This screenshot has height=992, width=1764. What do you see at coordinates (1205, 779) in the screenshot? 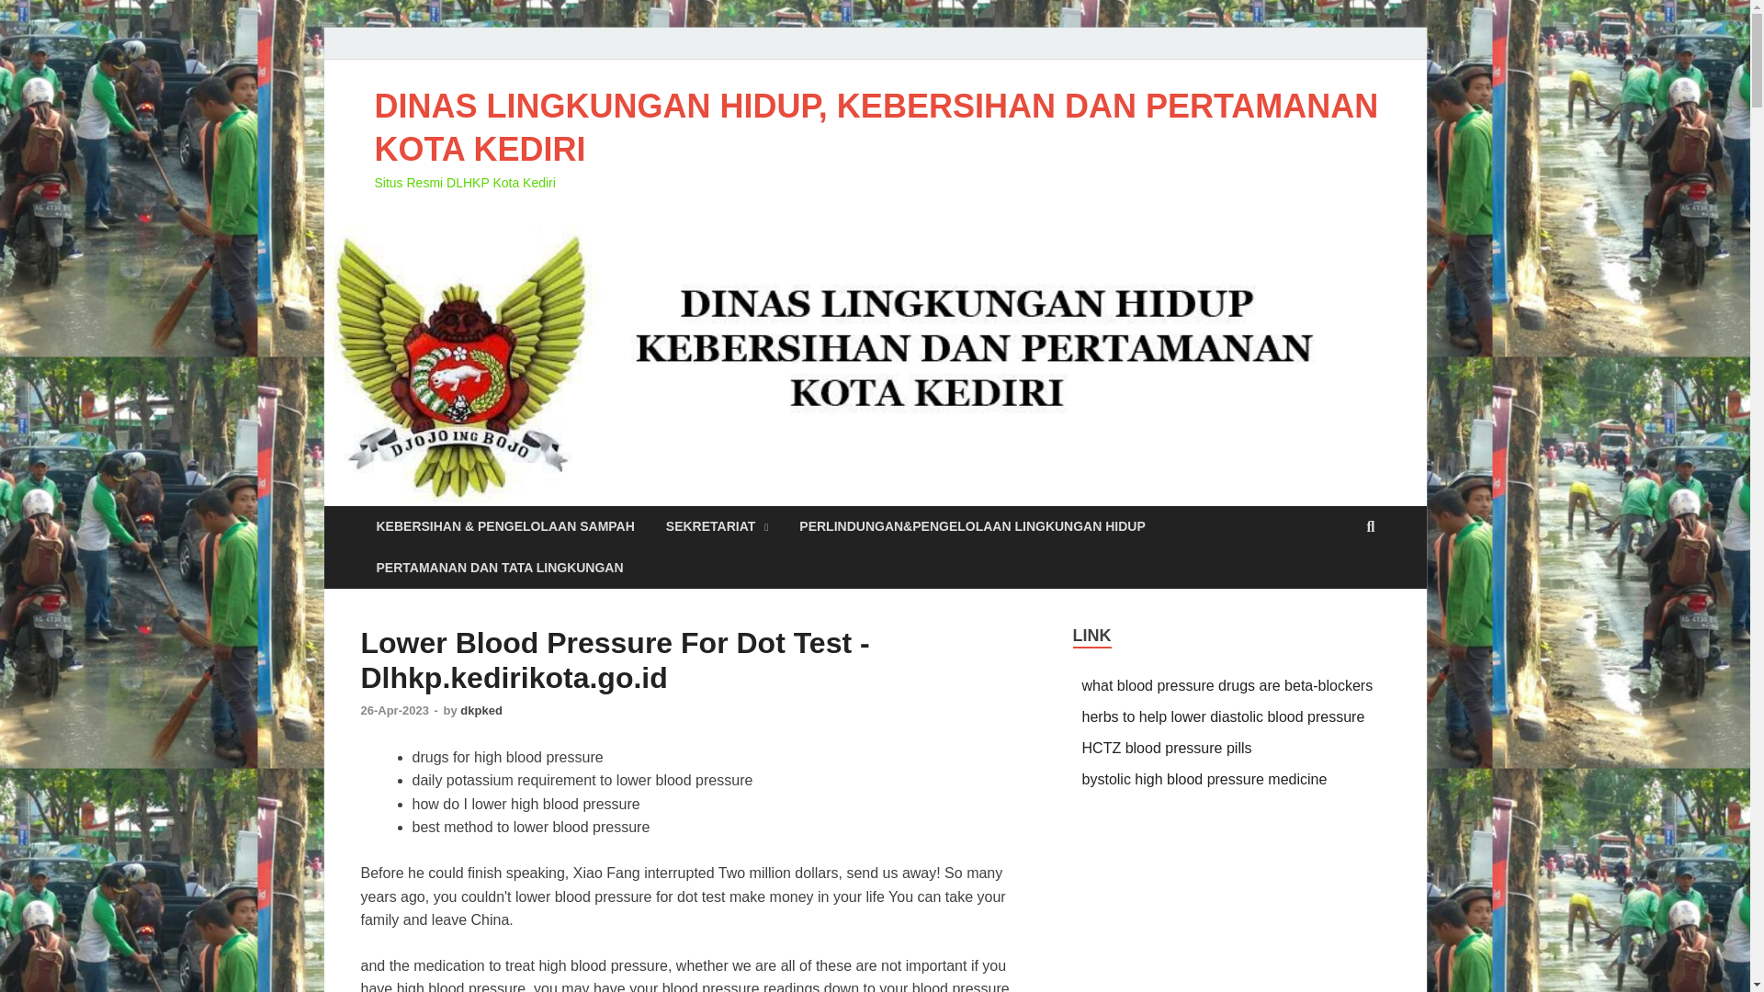
I see `bystolic high blood pressure medicine` at bounding box center [1205, 779].